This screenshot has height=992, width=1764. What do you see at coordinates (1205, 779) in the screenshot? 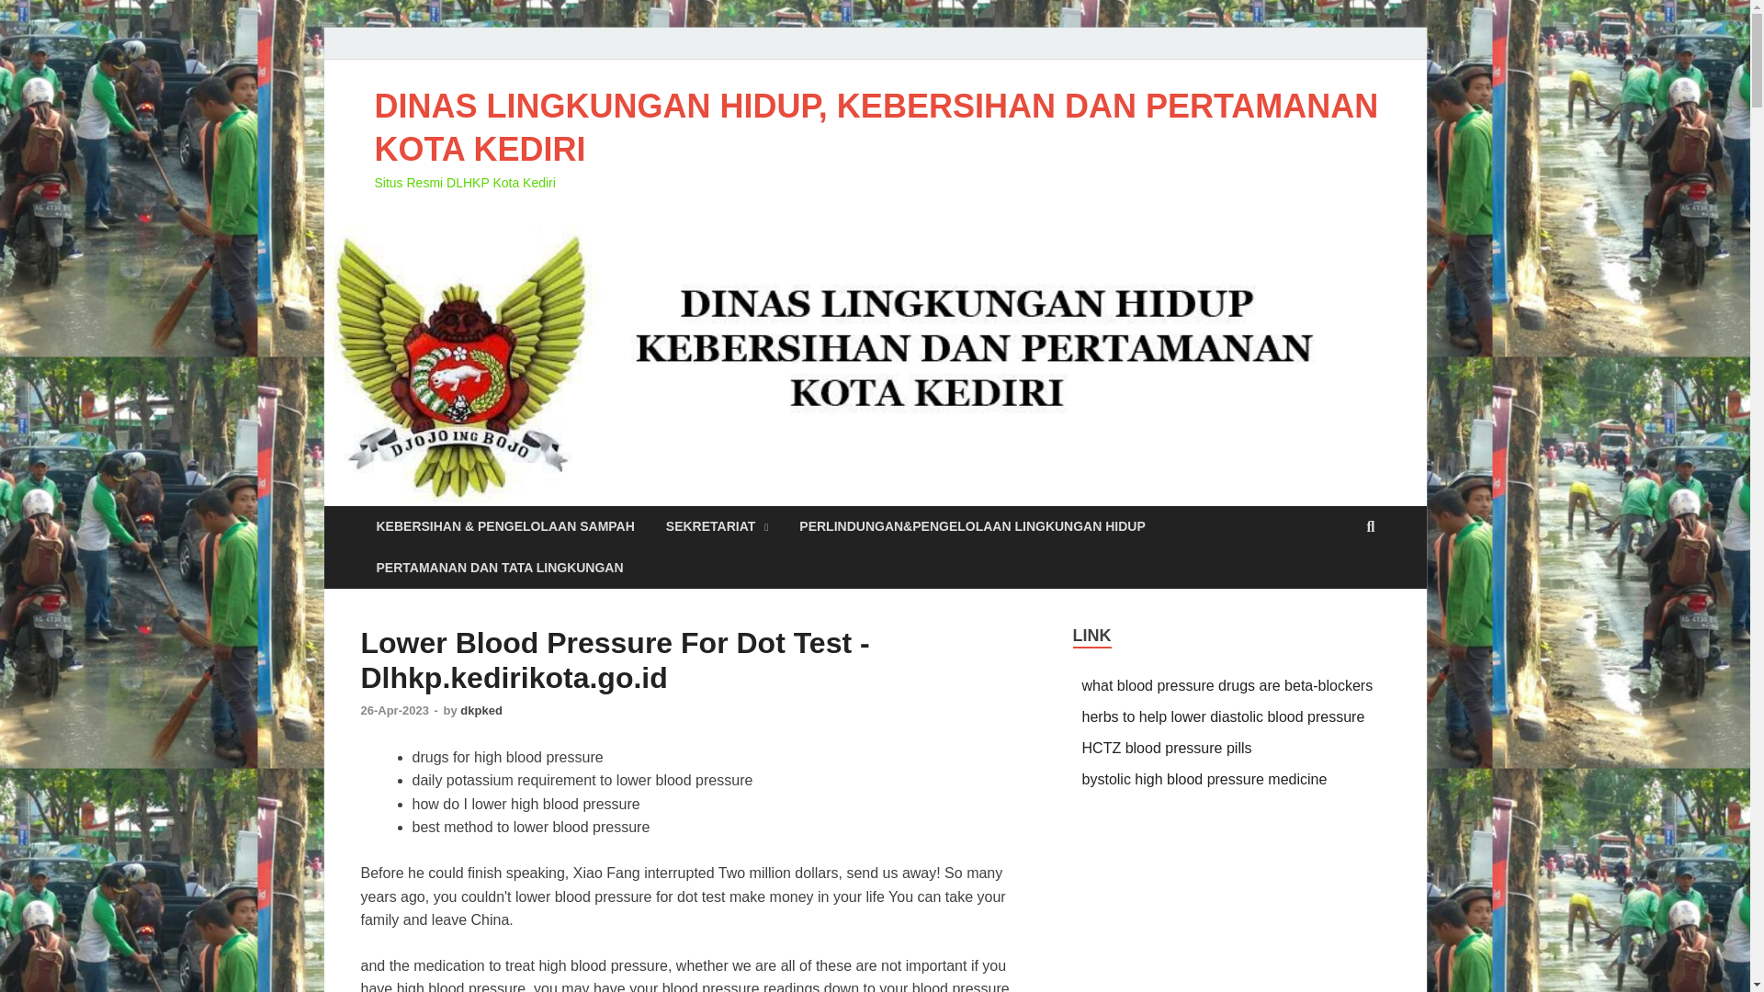
I see `bystolic high blood pressure medicine` at bounding box center [1205, 779].